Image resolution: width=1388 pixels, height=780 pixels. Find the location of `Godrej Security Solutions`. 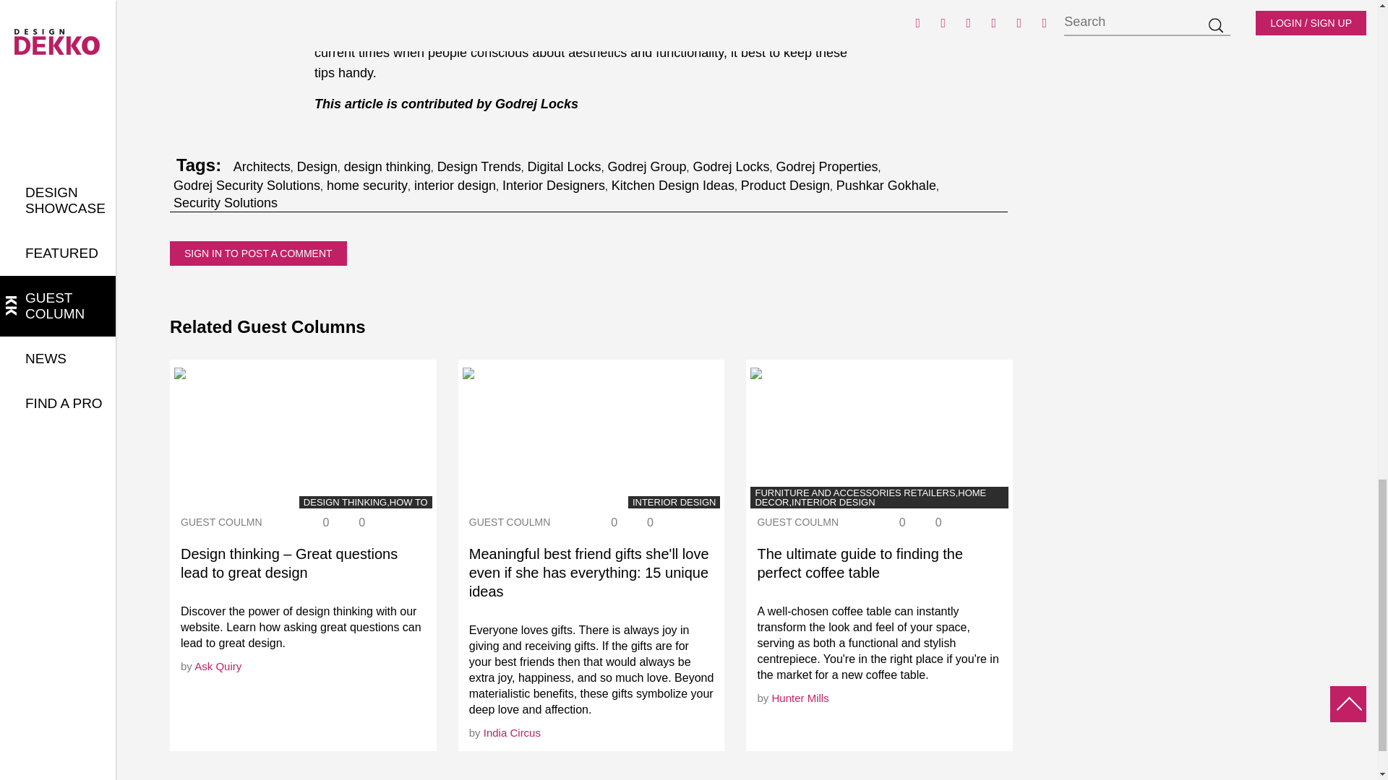

Godrej Security Solutions is located at coordinates (247, 185).